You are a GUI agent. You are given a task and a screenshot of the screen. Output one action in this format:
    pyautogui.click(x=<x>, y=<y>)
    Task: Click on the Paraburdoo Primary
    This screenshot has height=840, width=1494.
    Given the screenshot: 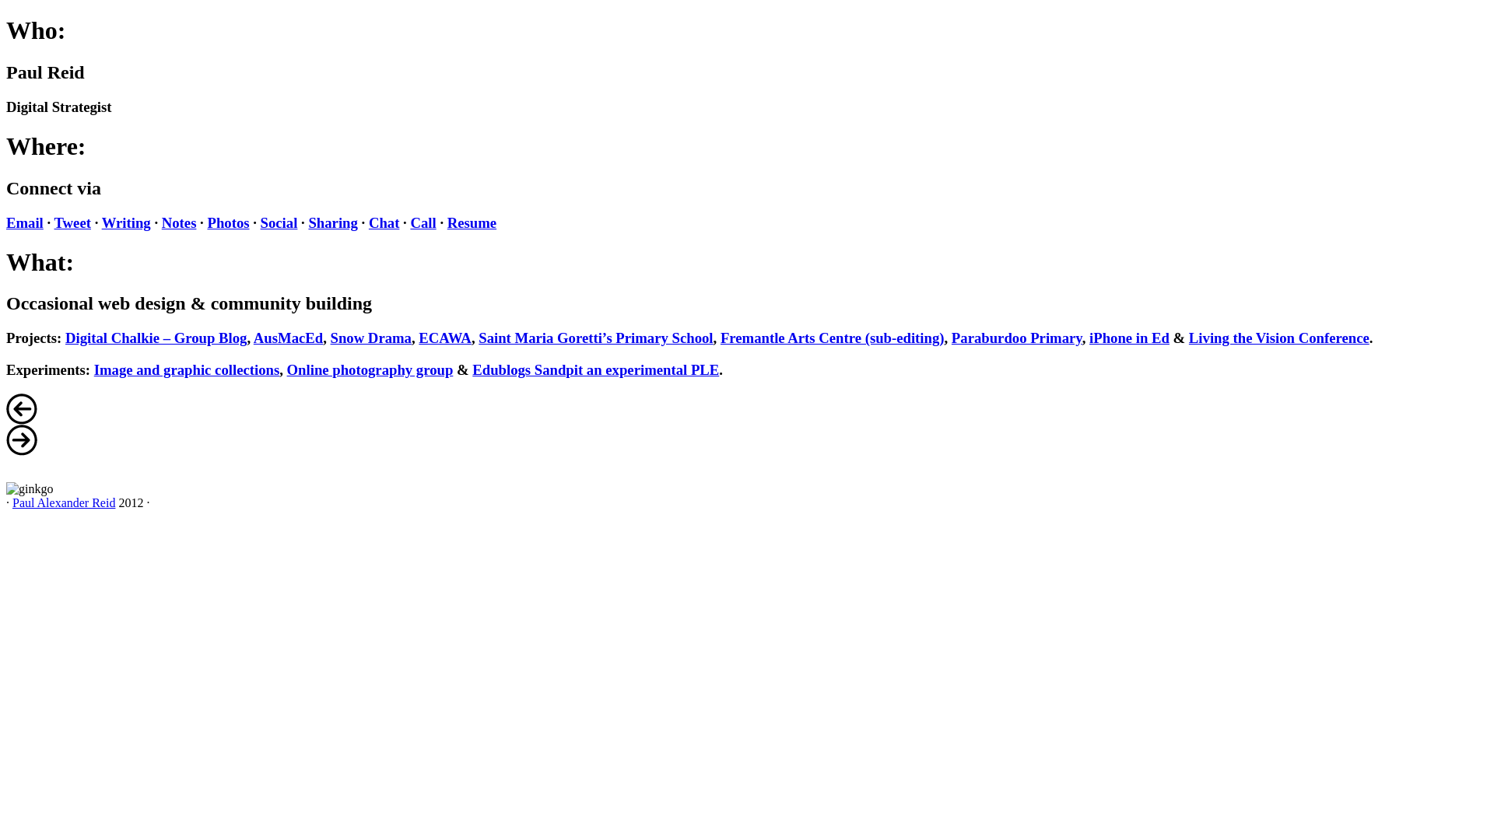 What is the action you would take?
    pyautogui.click(x=1017, y=338)
    